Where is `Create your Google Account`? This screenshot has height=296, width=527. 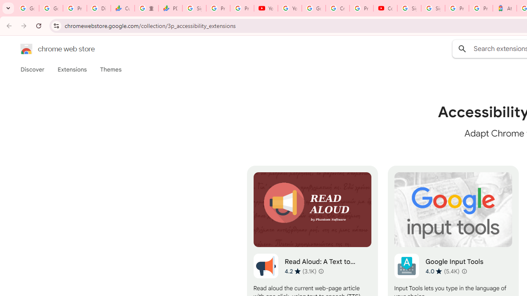 Create your Google Account is located at coordinates (338, 8).